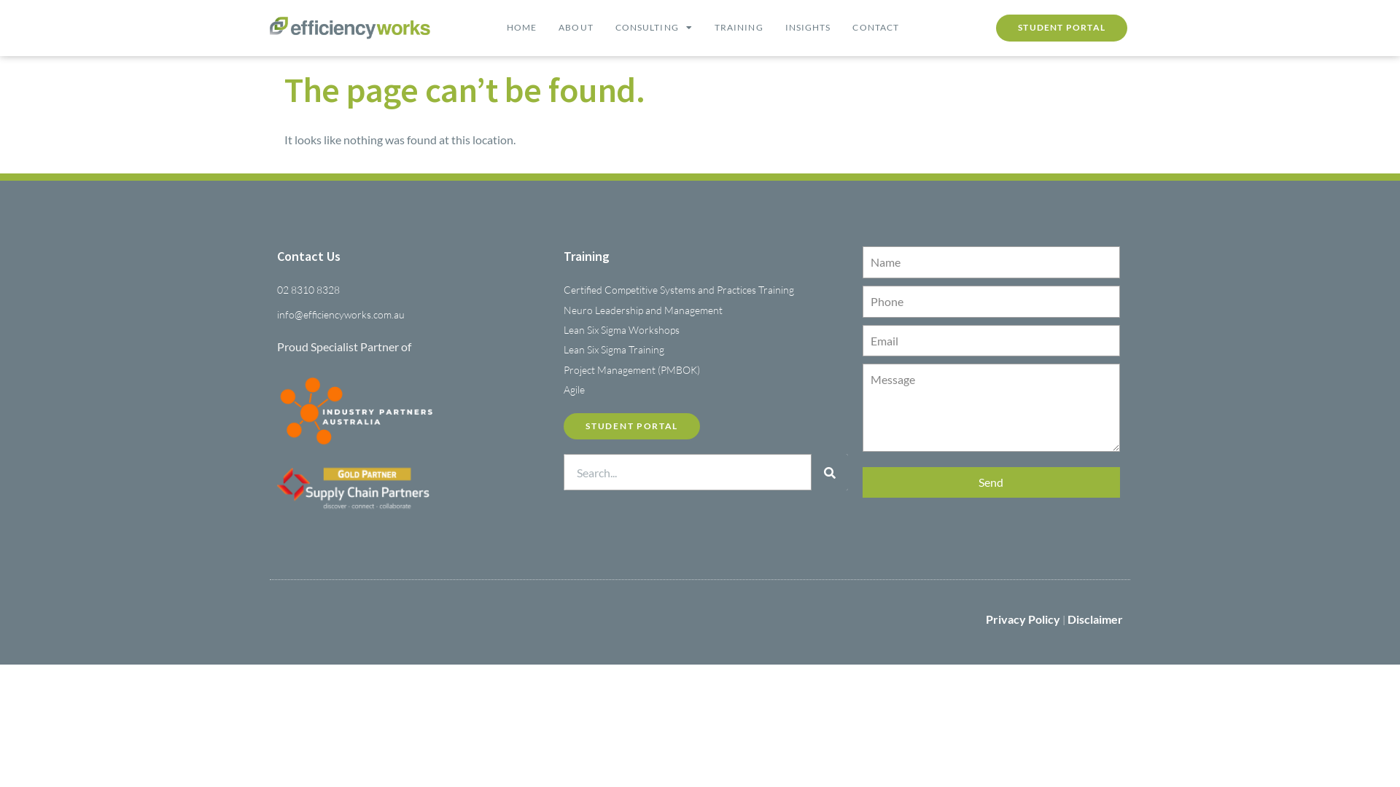 The image size is (1400, 787). What do you see at coordinates (522, 28) in the screenshot?
I see `HOME` at bounding box center [522, 28].